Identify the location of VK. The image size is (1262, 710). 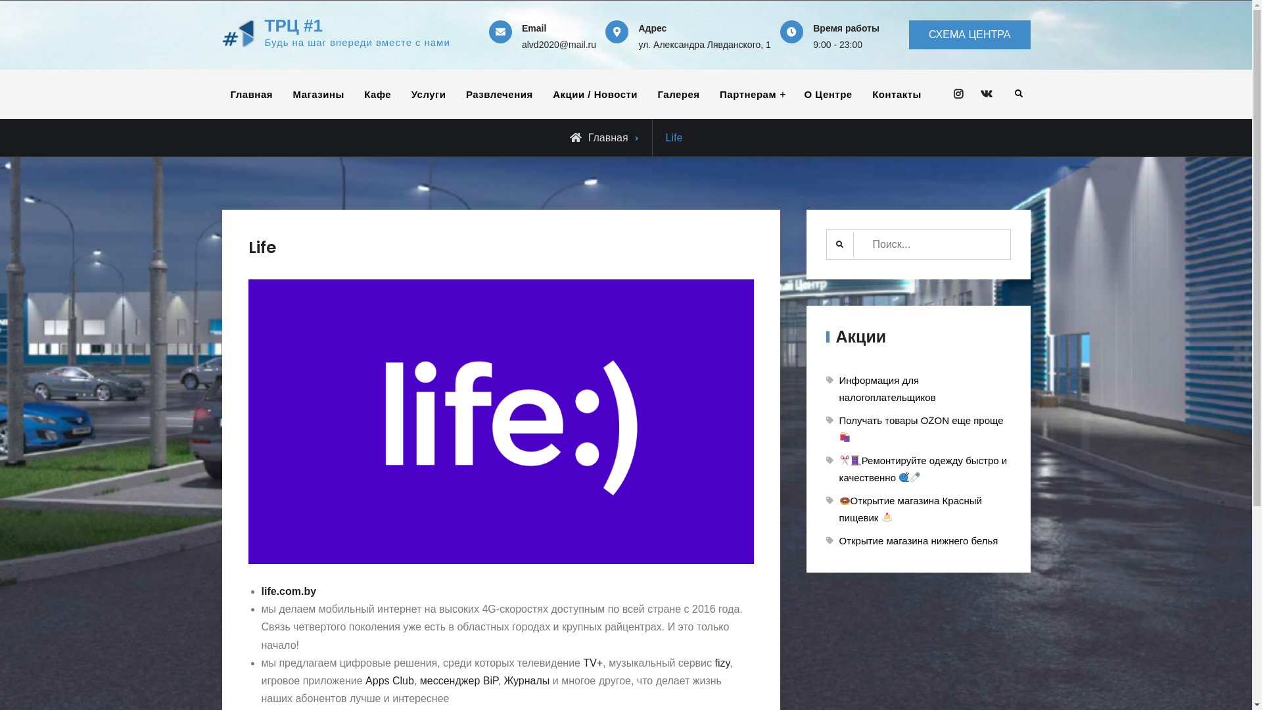
(987, 95).